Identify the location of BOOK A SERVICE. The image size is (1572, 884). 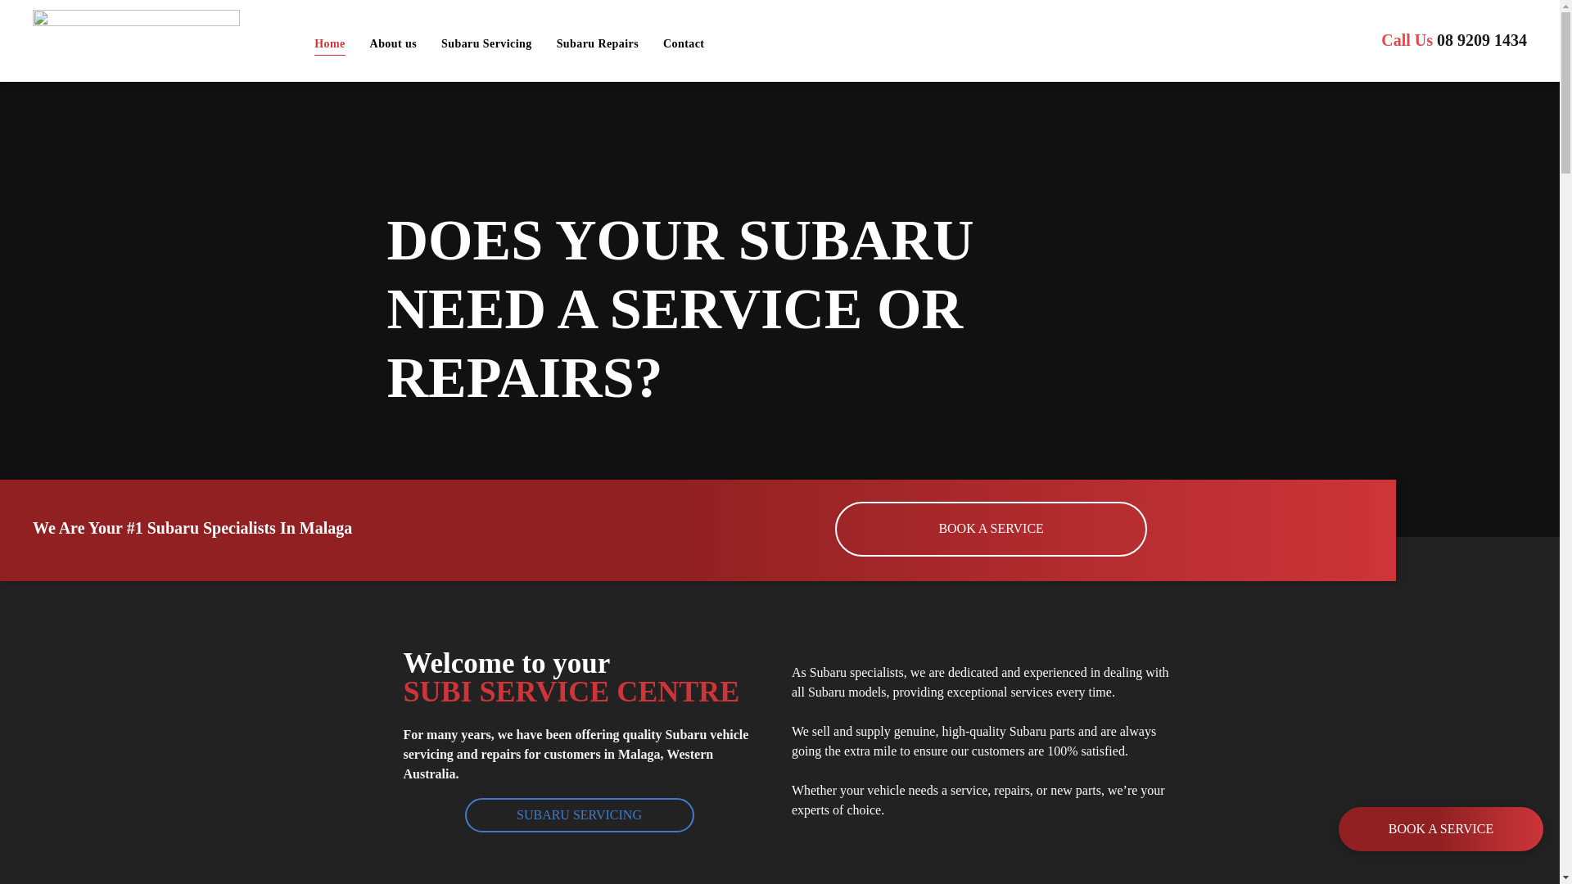
(1441, 829).